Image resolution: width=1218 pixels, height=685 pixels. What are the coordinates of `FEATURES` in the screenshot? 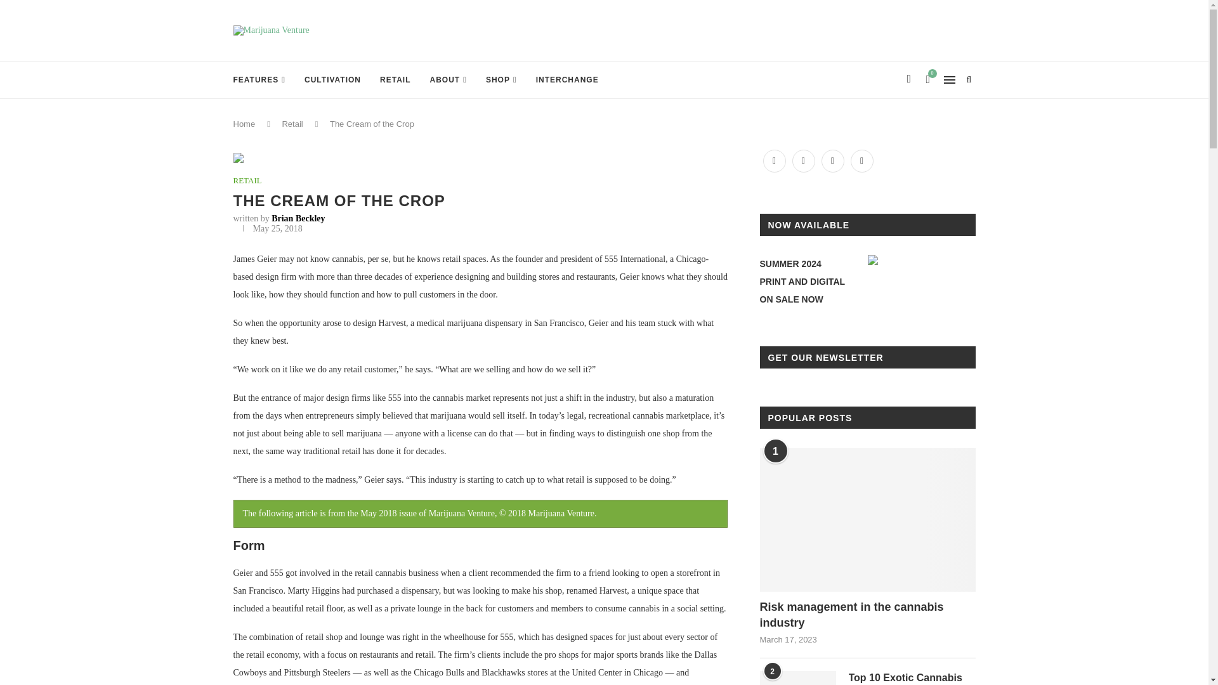 It's located at (260, 80).